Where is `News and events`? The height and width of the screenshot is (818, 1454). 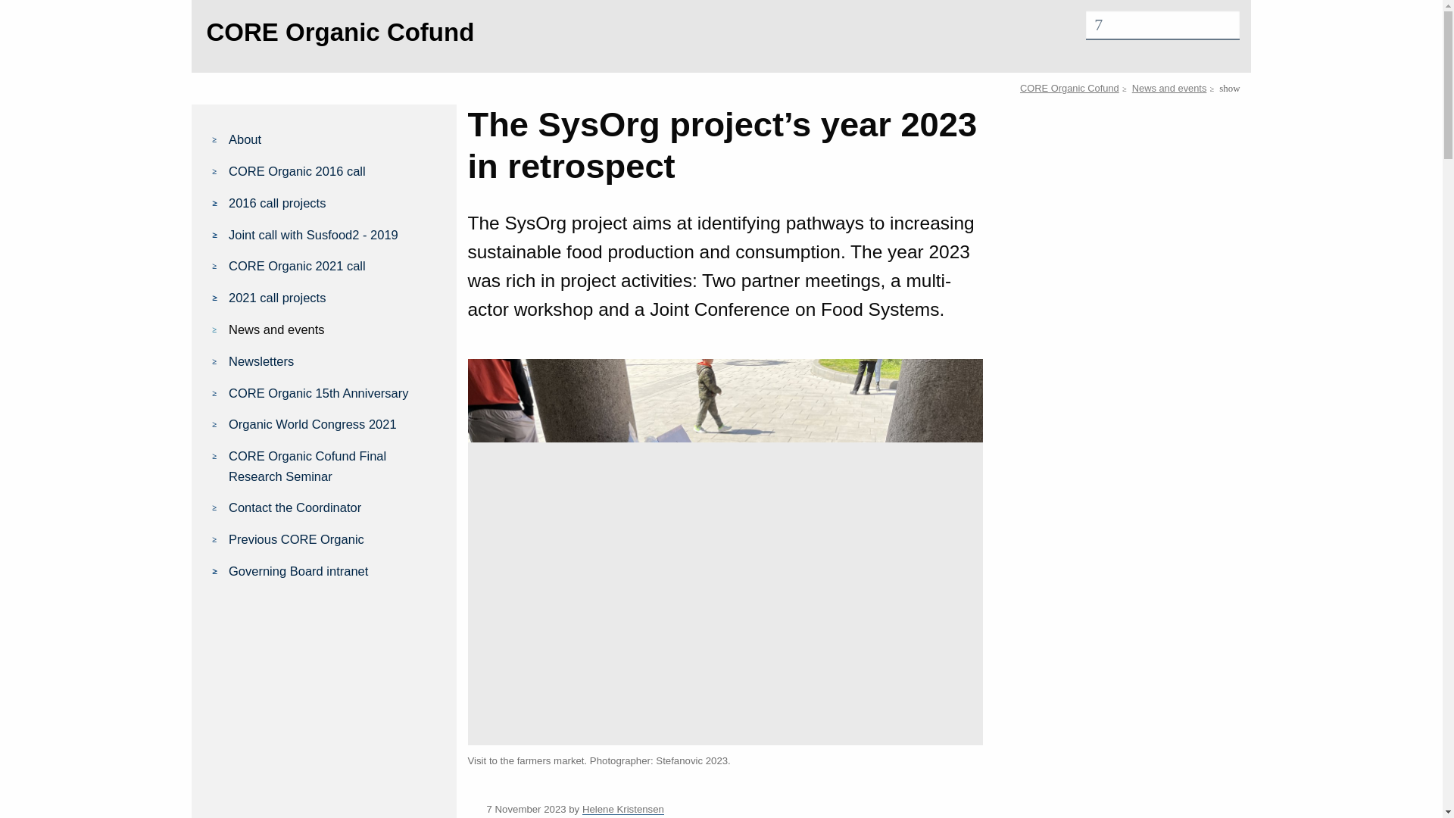 News and events is located at coordinates (334, 329).